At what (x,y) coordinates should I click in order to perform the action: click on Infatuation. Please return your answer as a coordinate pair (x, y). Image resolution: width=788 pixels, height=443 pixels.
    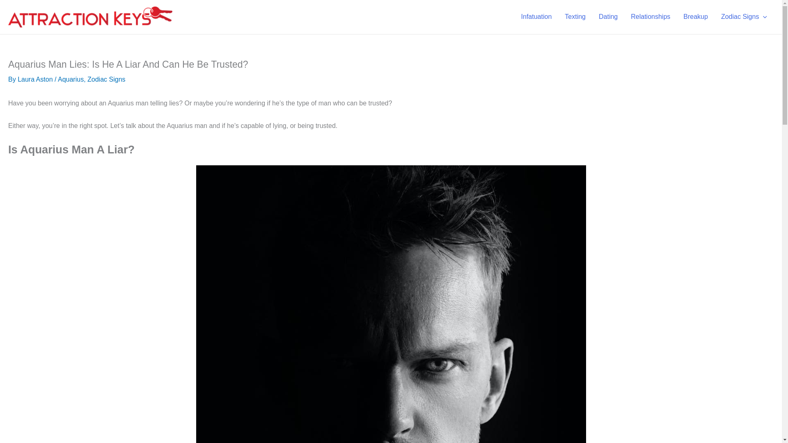
    Looking at the image, I should click on (536, 17).